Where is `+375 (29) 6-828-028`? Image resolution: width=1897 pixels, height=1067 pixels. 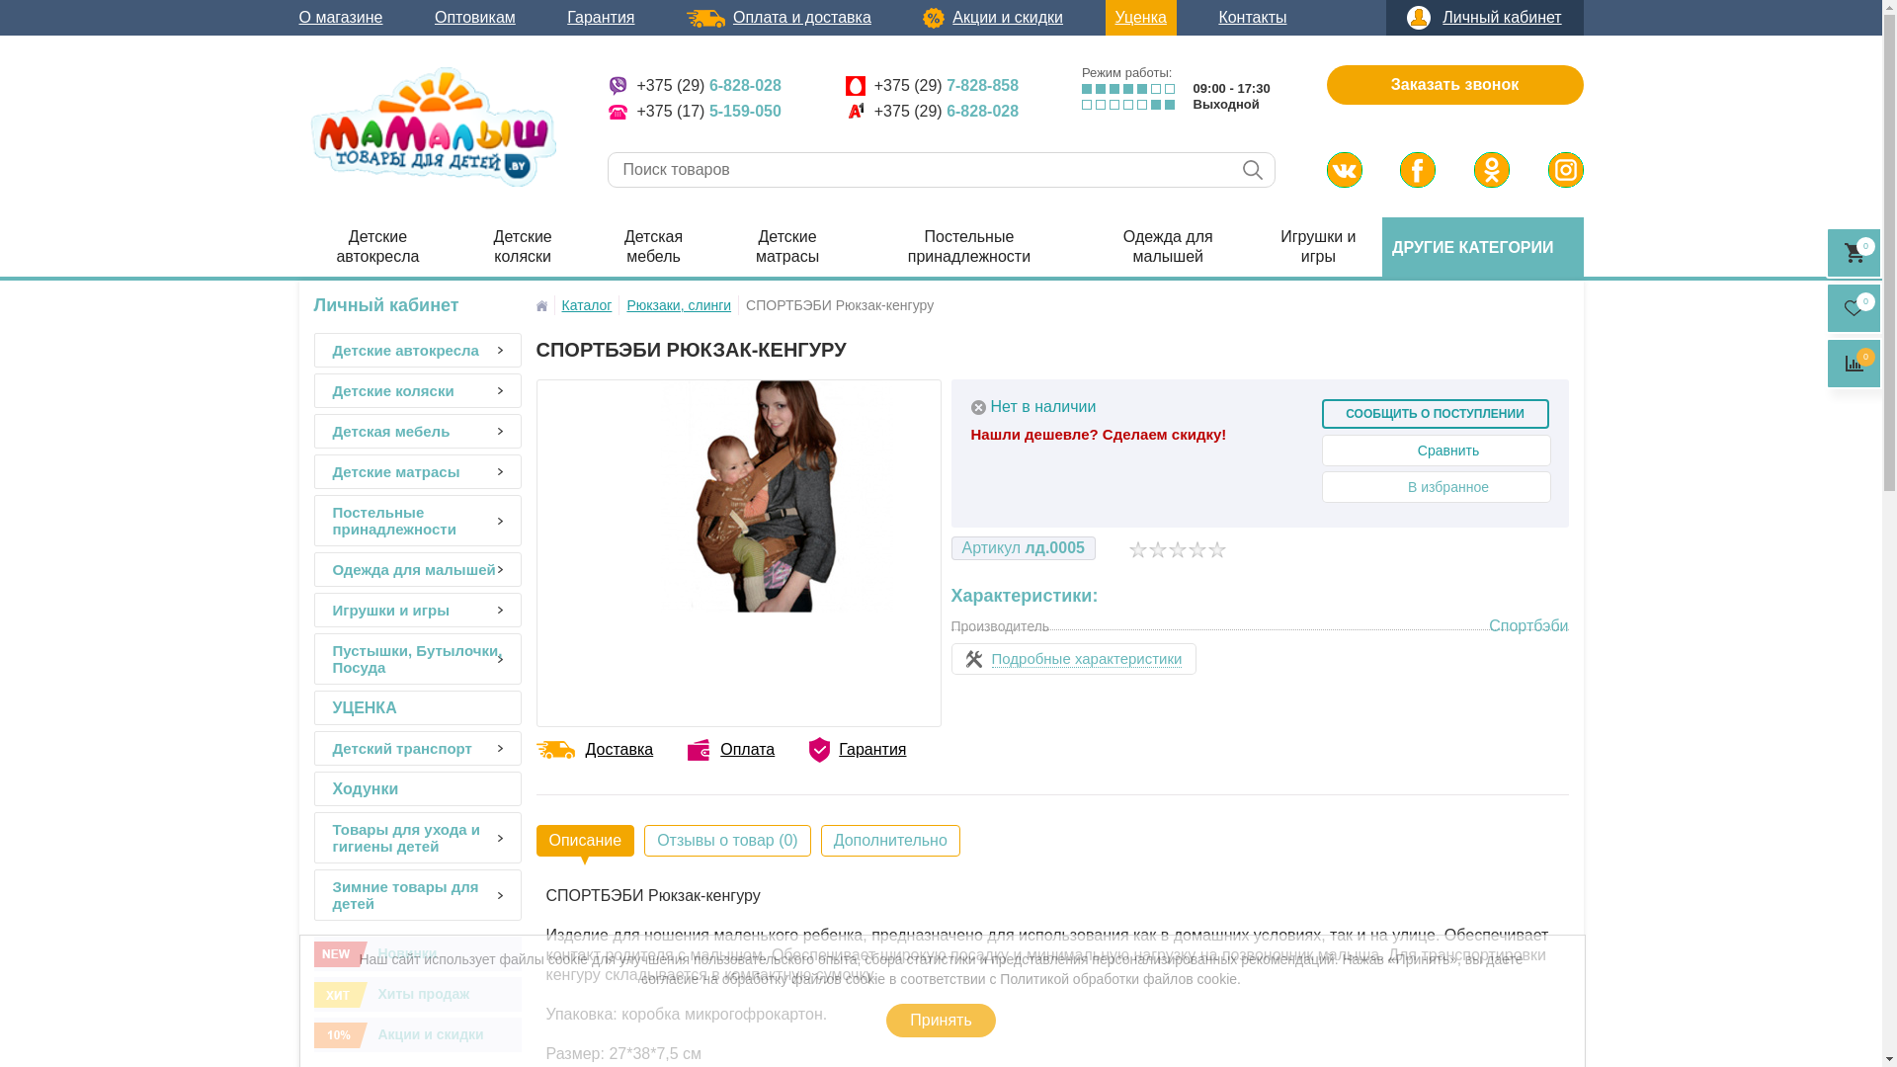 +375 (29) 6-828-028 is located at coordinates (932, 112).